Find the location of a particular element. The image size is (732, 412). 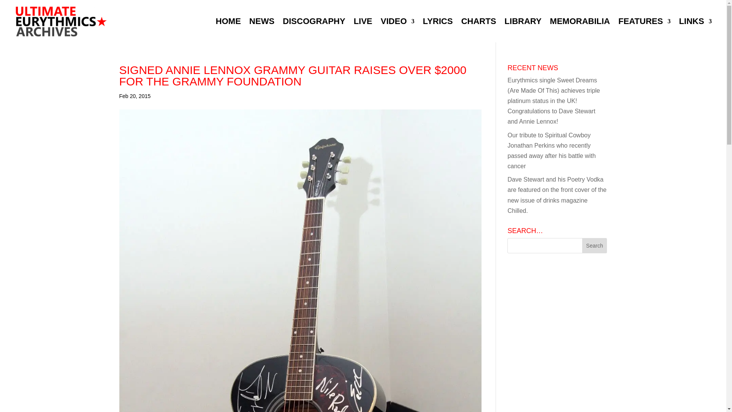

Search is located at coordinates (595, 246).